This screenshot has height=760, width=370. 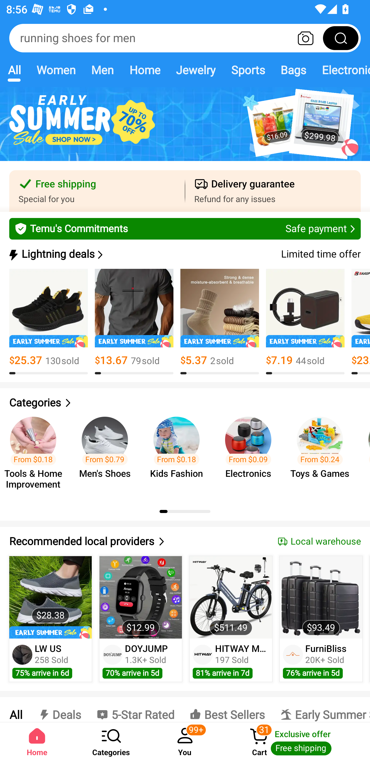 What do you see at coordinates (144, 70) in the screenshot?
I see `Home` at bounding box center [144, 70].